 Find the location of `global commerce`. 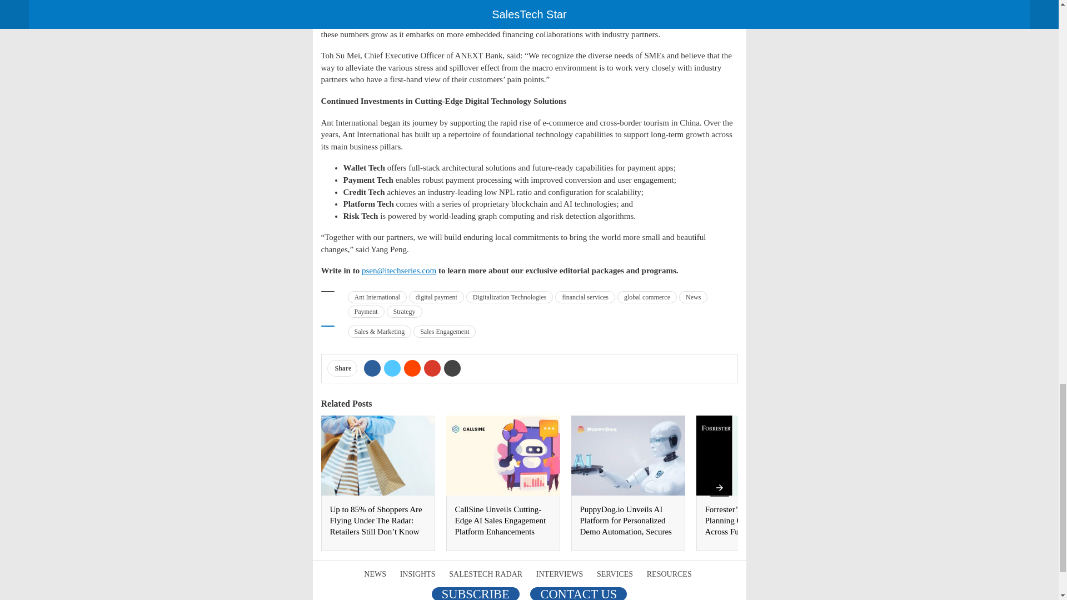

global commerce is located at coordinates (647, 297).